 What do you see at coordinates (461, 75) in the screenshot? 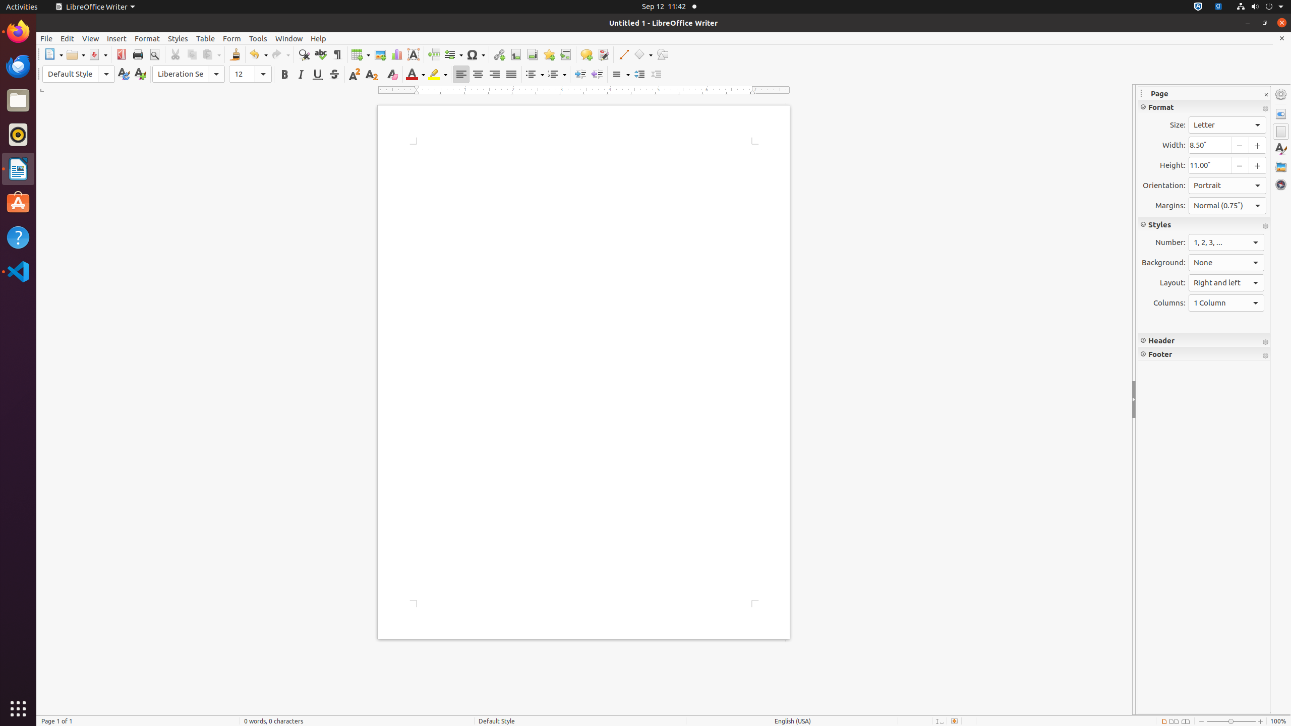
I see `Left` at bounding box center [461, 75].